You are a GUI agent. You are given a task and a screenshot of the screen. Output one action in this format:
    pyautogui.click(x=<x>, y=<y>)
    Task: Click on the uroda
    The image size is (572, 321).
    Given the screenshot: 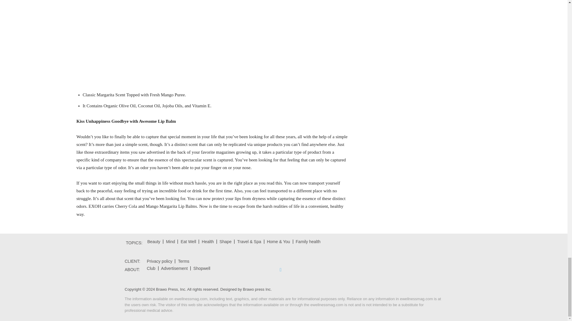 What is the action you would take?
    pyautogui.click(x=154, y=241)
    